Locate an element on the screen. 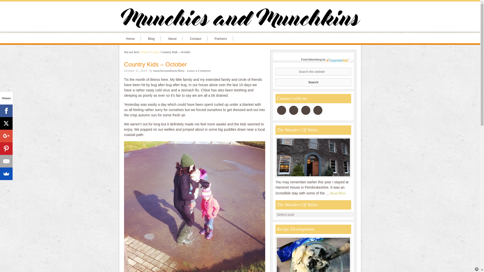 The image size is (484, 272). Family is located at coordinates (155, 52).